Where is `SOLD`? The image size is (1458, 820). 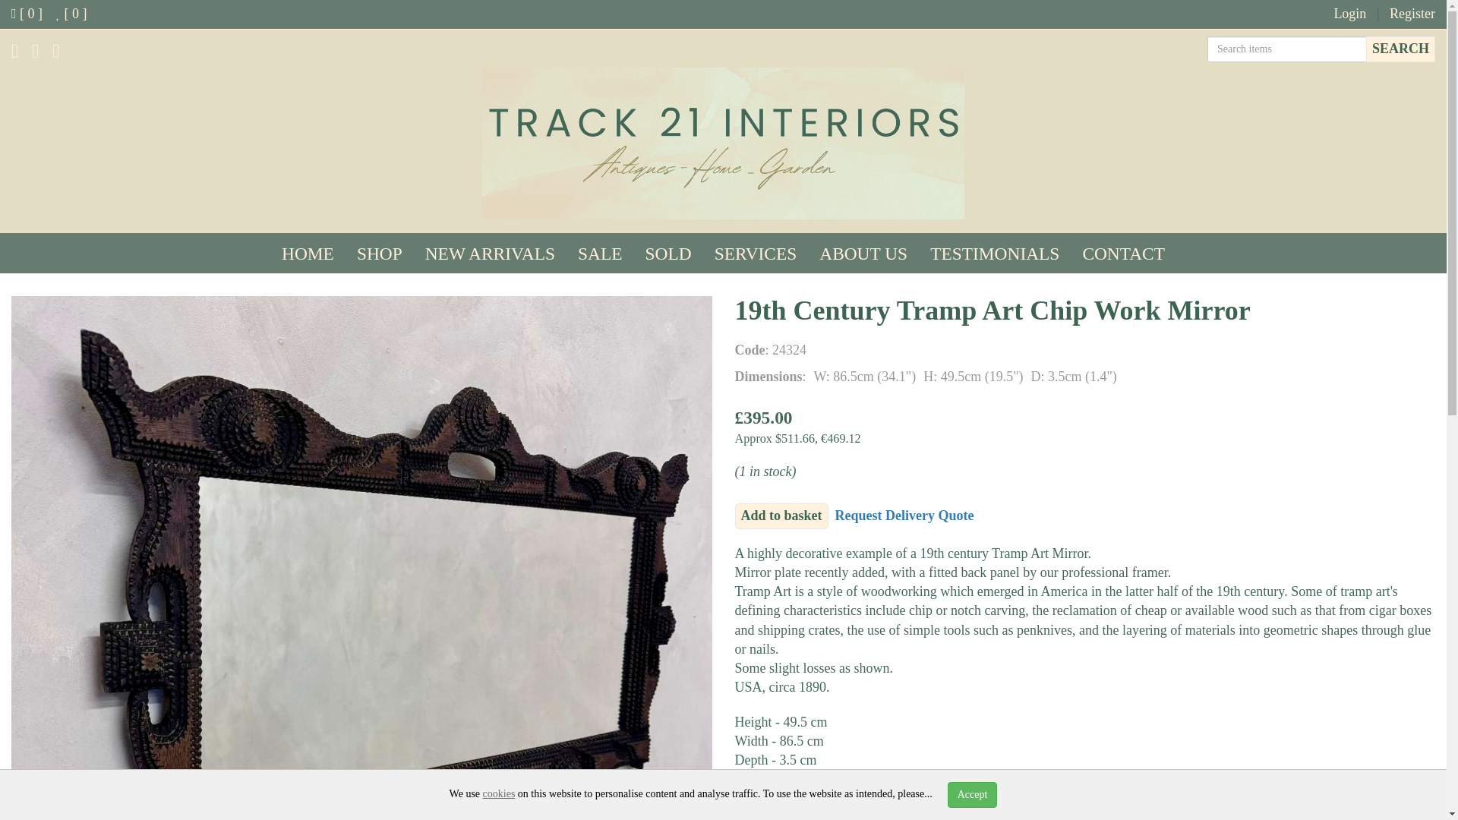 SOLD is located at coordinates (668, 253).